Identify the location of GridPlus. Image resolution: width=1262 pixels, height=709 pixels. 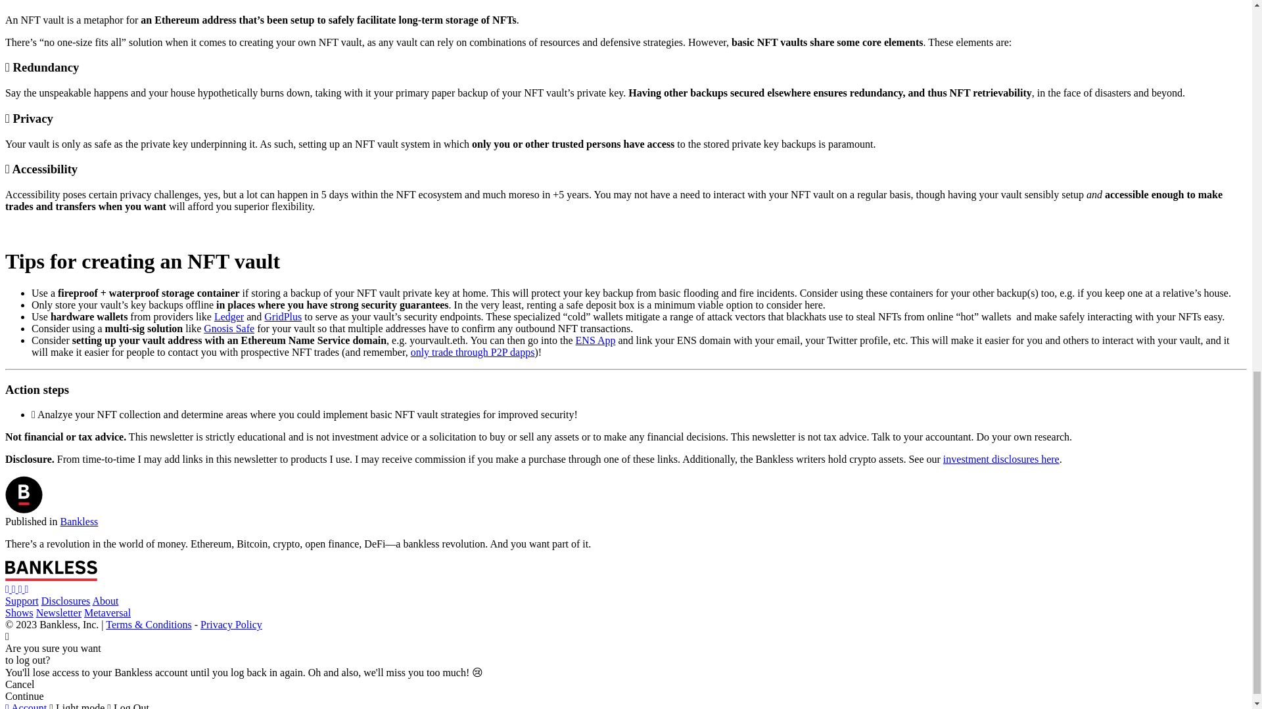
(283, 316).